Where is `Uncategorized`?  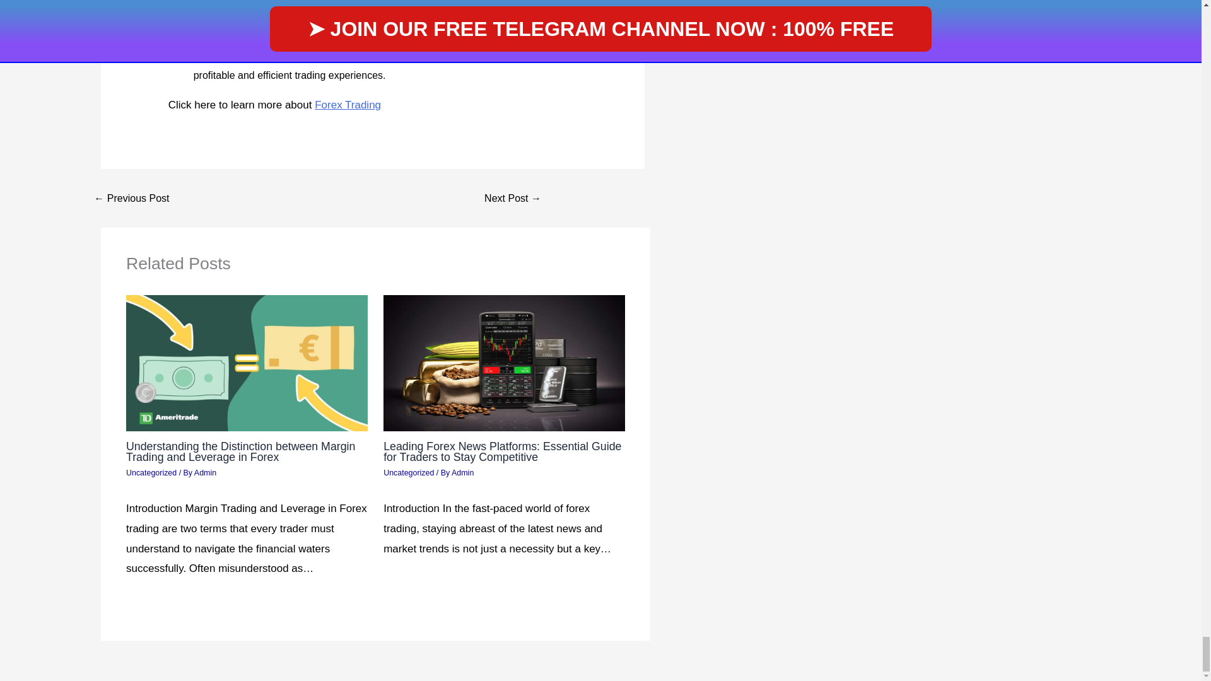 Uncategorized is located at coordinates (151, 473).